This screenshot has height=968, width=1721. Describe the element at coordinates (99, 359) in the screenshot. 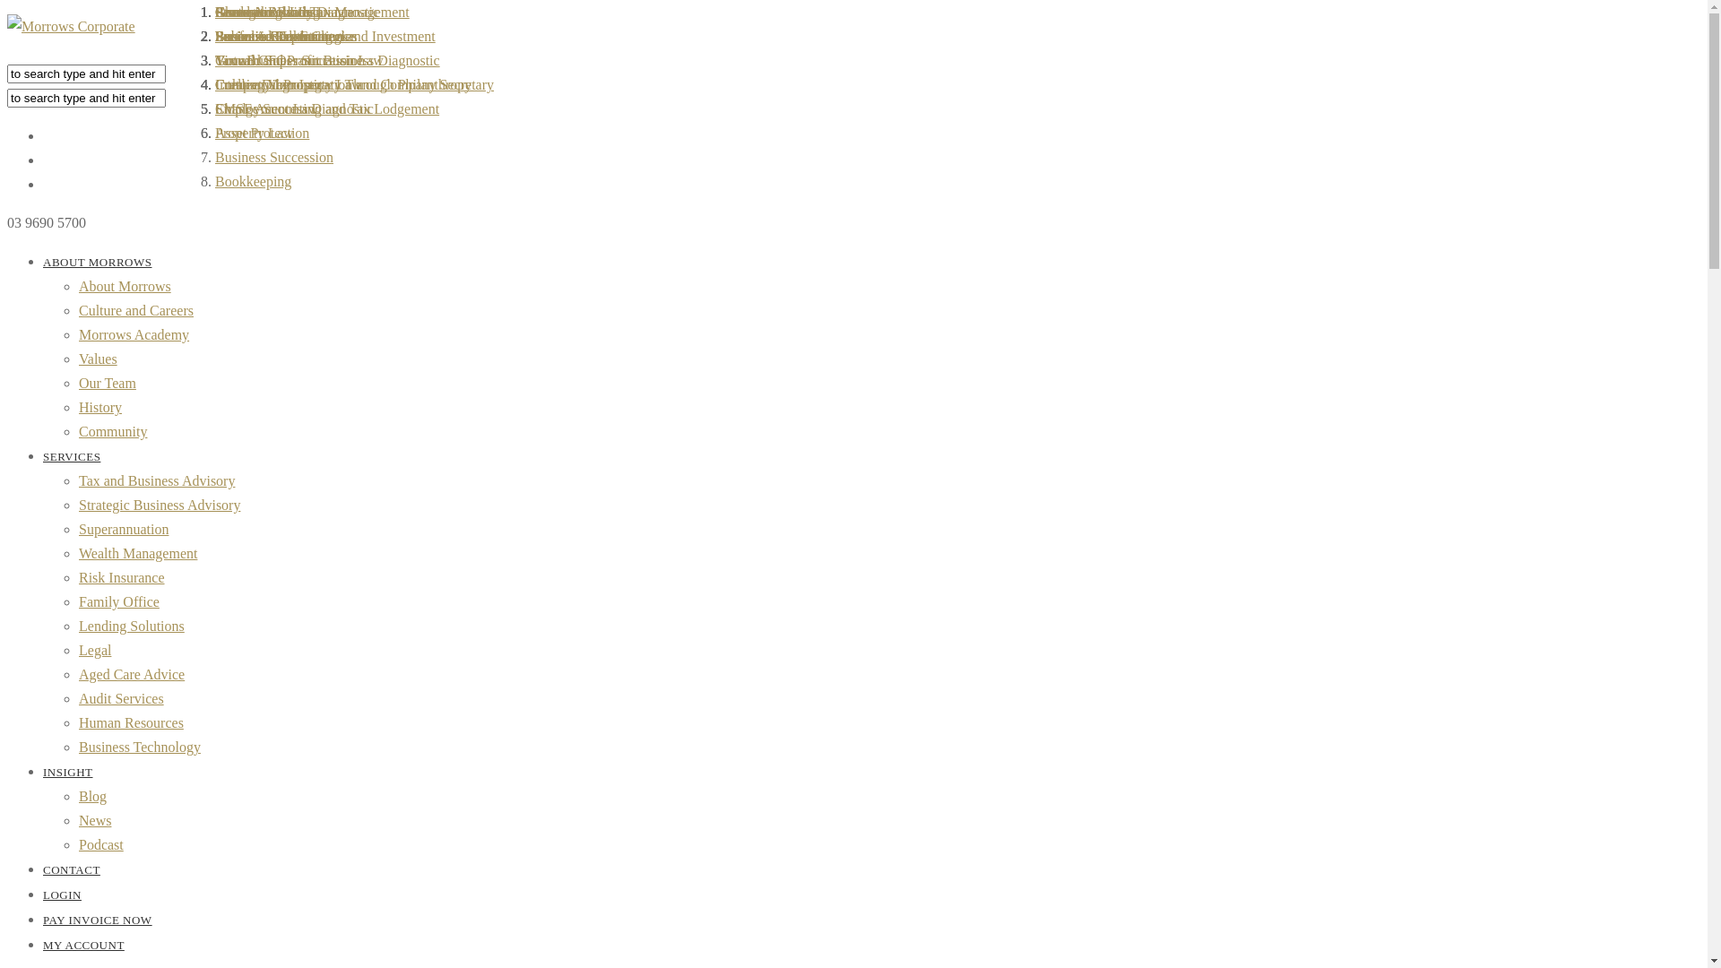

I see `Values` at that location.